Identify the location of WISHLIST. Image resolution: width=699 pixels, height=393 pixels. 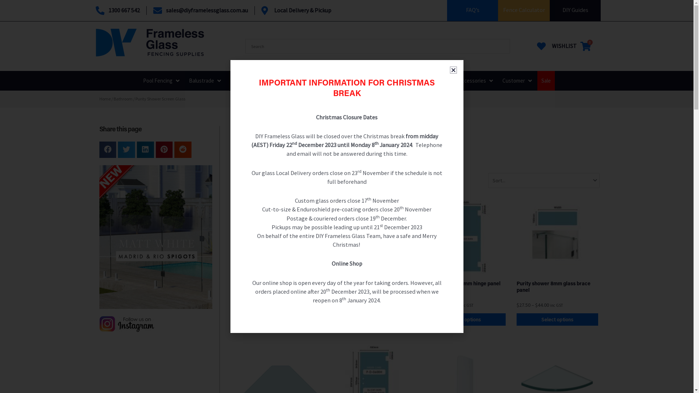
(556, 46).